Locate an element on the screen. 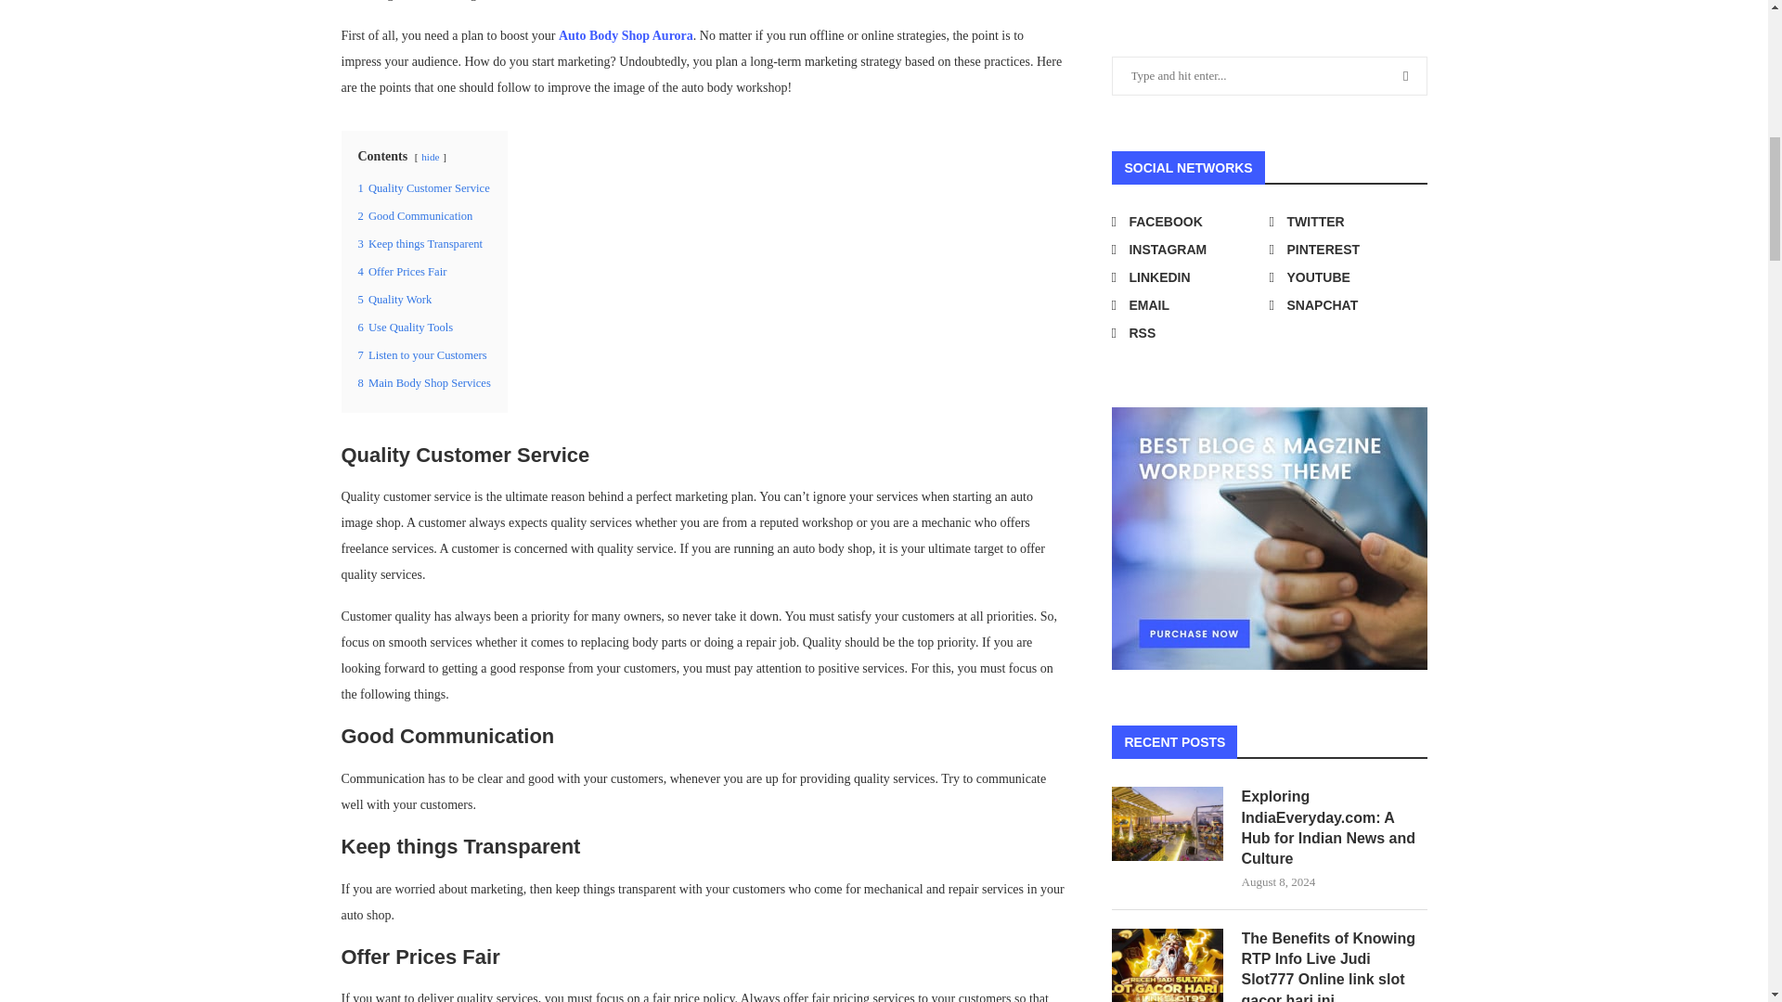  3 Keep things Transparent is located at coordinates (420, 243).